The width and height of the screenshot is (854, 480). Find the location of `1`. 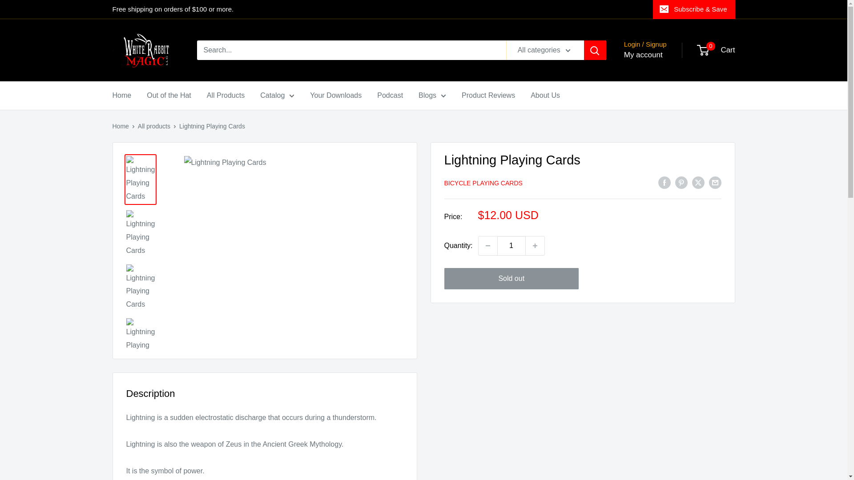

1 is located at coordinates (512, 245).